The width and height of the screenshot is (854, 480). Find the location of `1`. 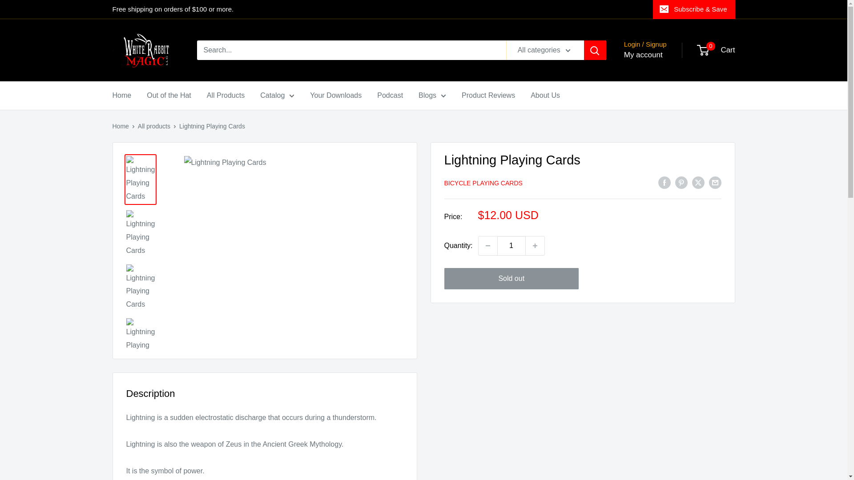

1 is located at coordinates (512, 245).